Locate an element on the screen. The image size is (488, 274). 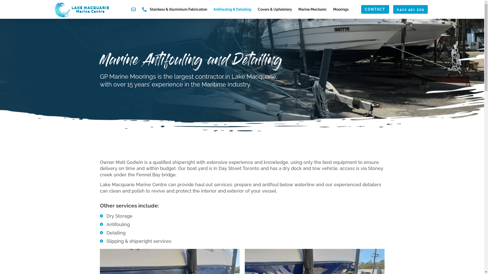
0412 451 329 is located at coordinates (411, 10).